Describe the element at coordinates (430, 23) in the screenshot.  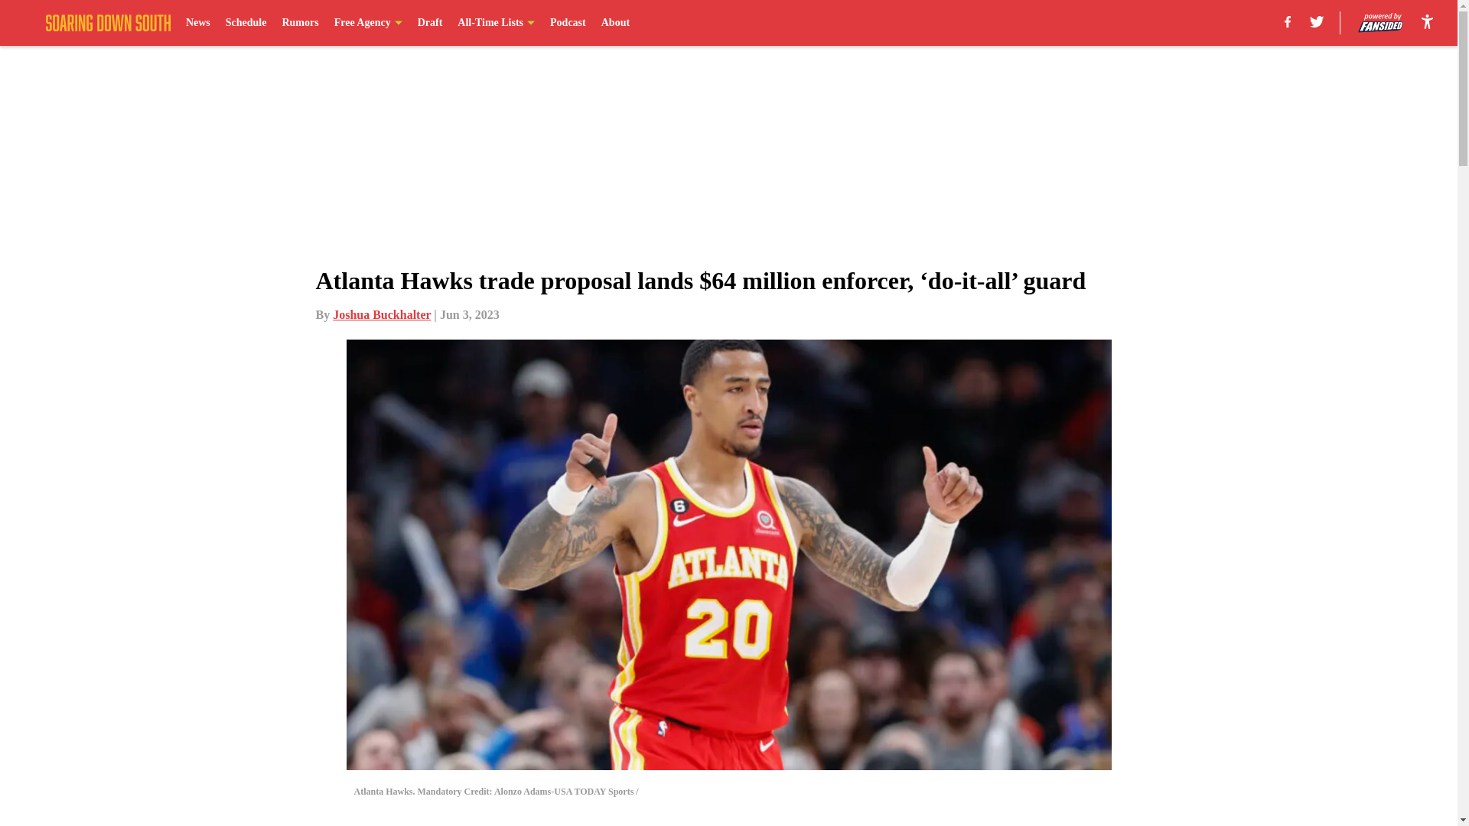
I see `Draft` at that location.